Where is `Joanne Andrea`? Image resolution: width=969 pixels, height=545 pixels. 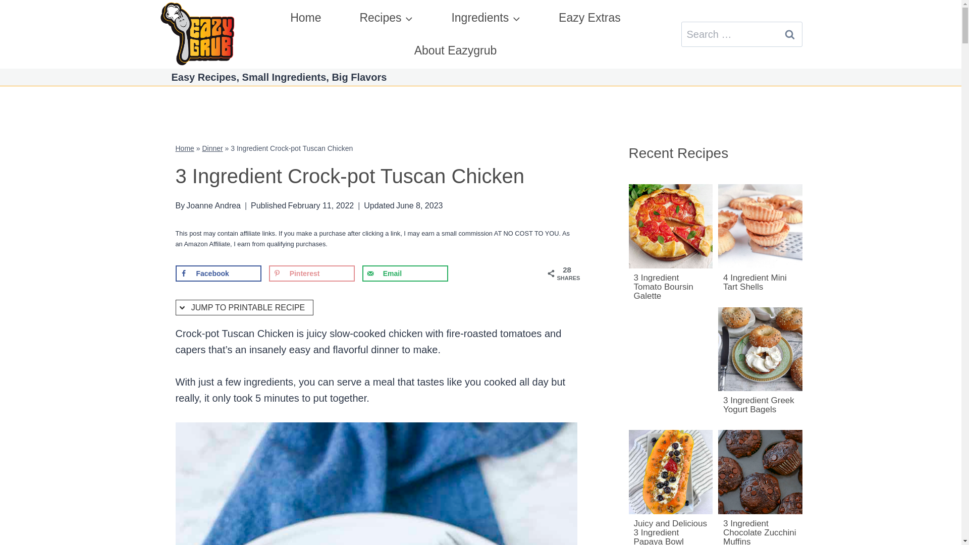
Joanne Andrea is located at coordinates (213, 205).